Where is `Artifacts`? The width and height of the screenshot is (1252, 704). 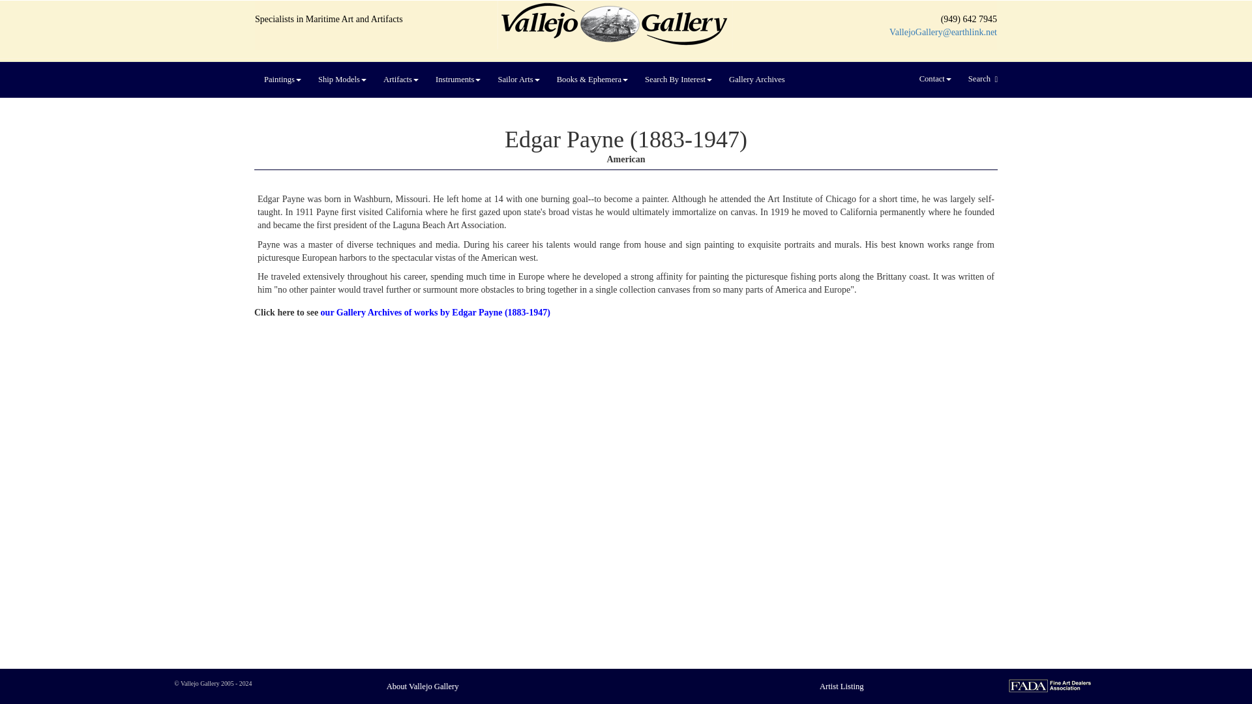
Artifacts is located at coordinates (400, 80).